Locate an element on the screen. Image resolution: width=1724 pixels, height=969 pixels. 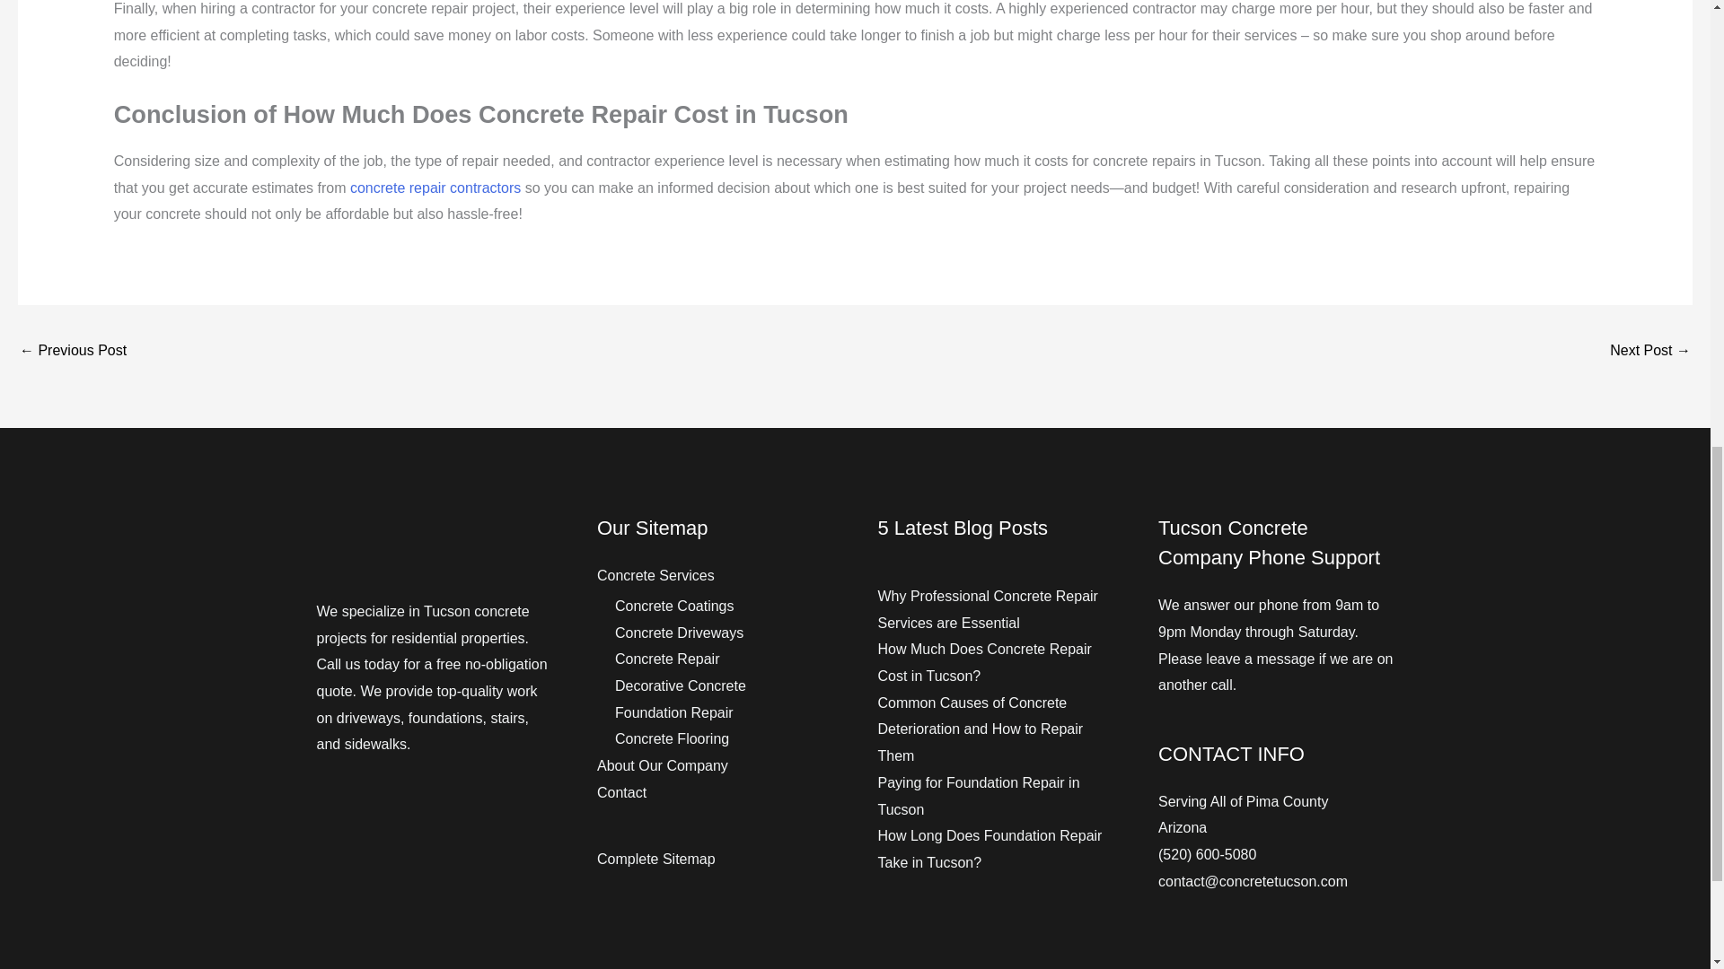
Concrete Coatings is located at coordinates (674, 606).